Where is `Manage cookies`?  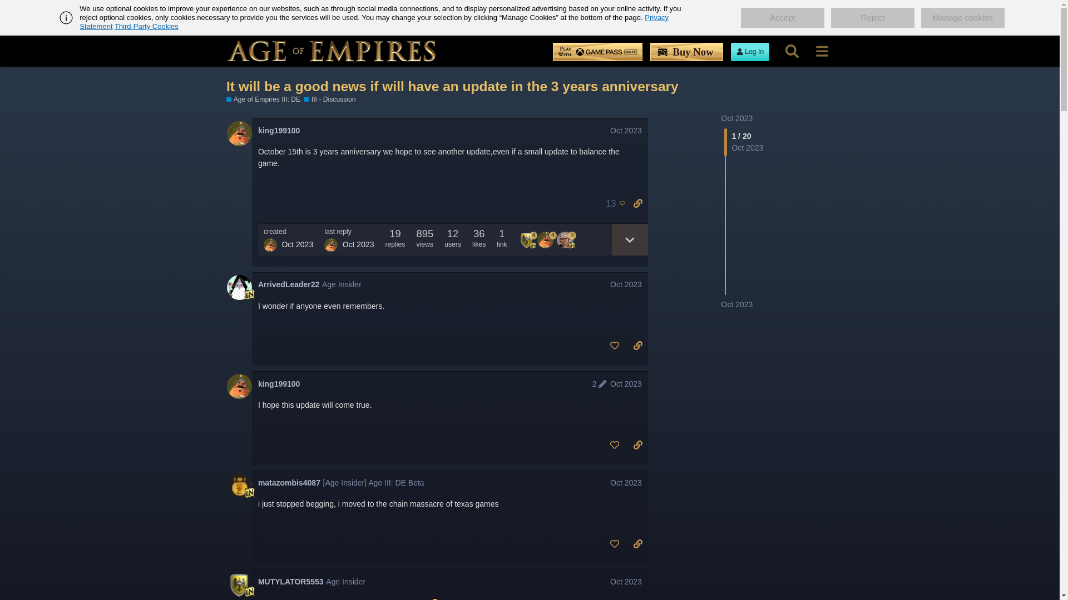 Manage cookies is located at coordinates (962, 18).